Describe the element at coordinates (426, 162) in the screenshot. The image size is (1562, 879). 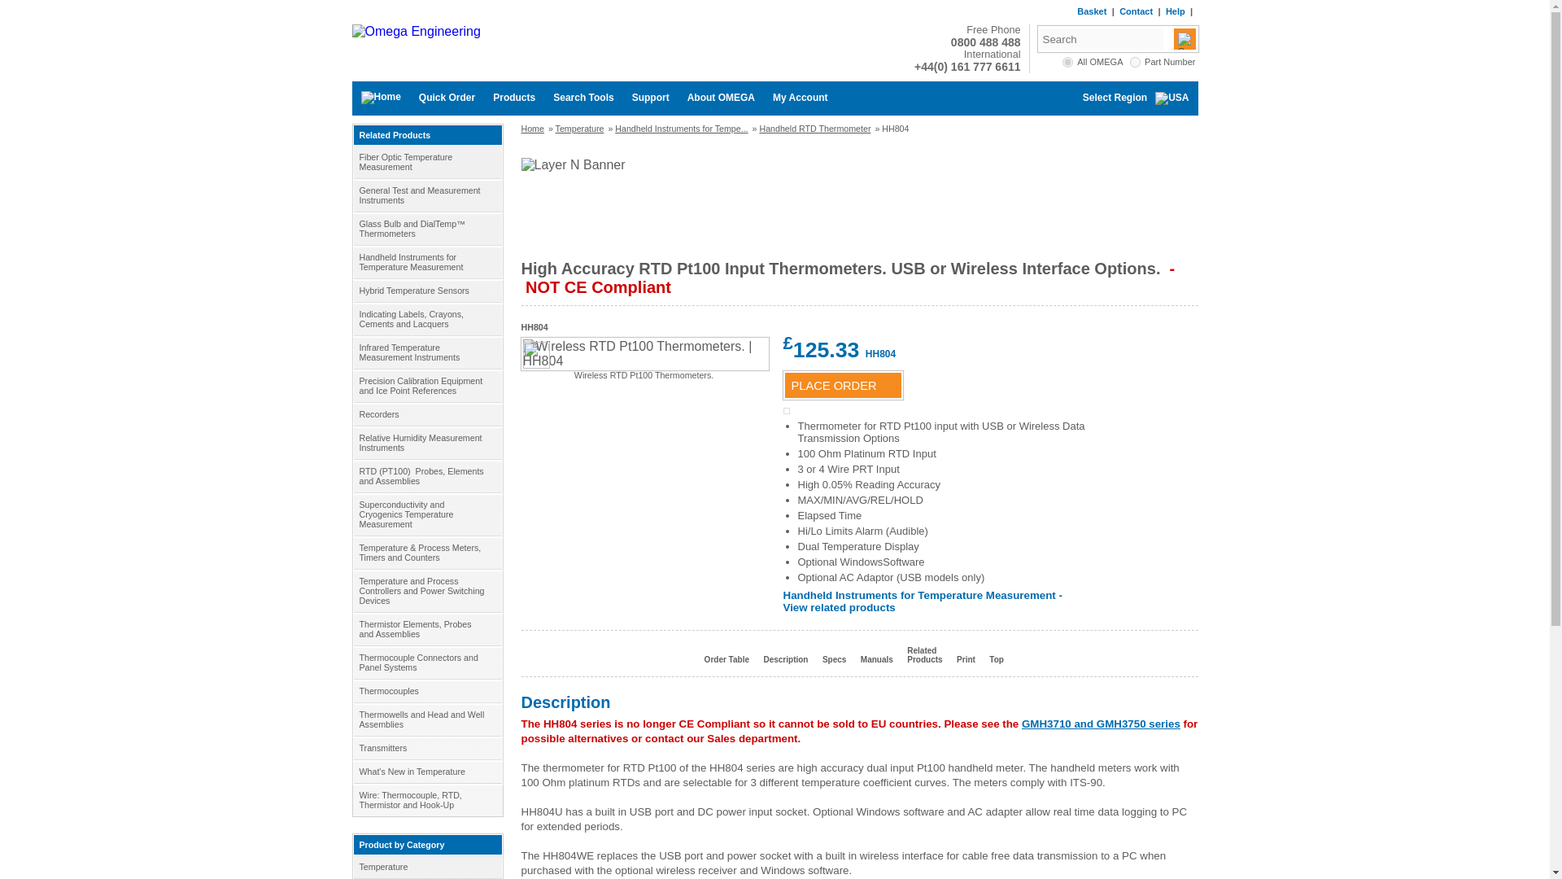
I see `Fiber Optic Temperature Measurement` at that location.